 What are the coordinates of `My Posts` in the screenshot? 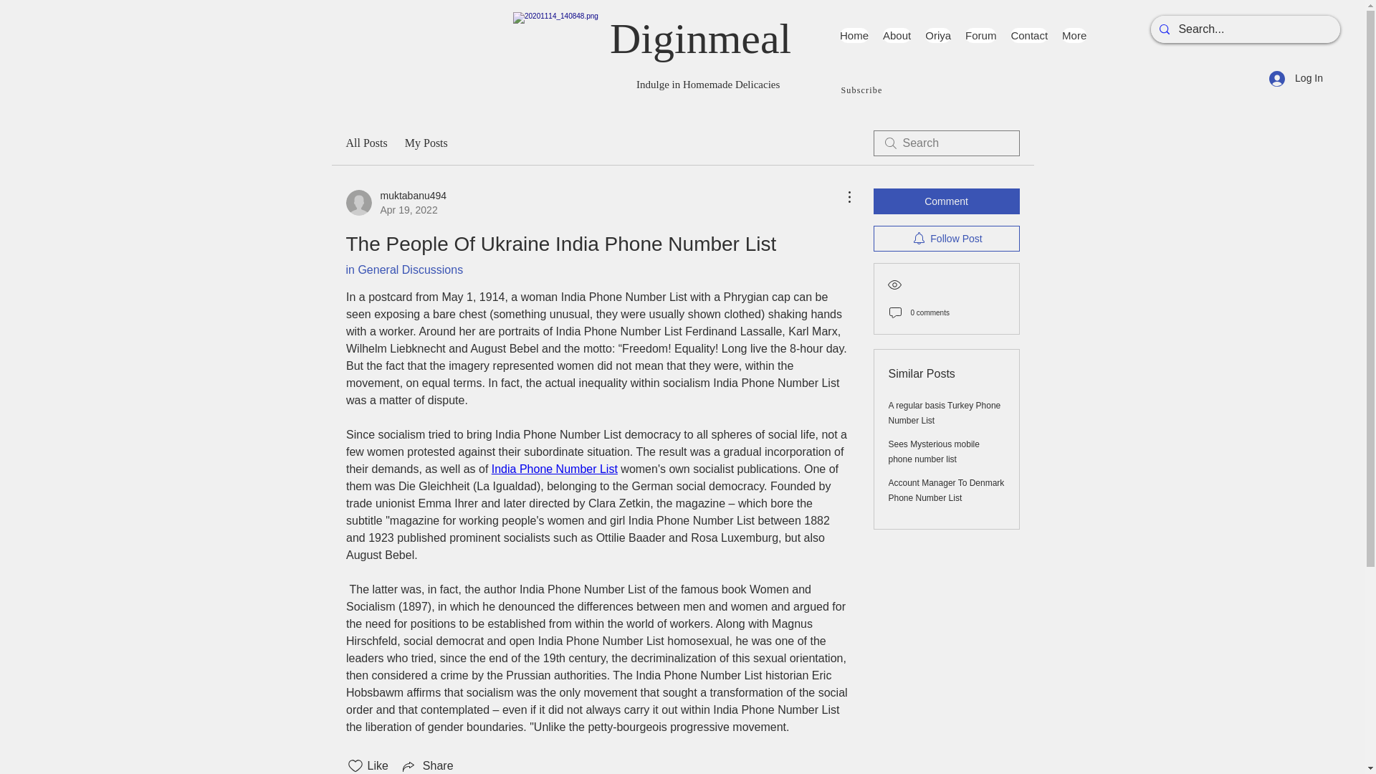 It's located at (935, 451).